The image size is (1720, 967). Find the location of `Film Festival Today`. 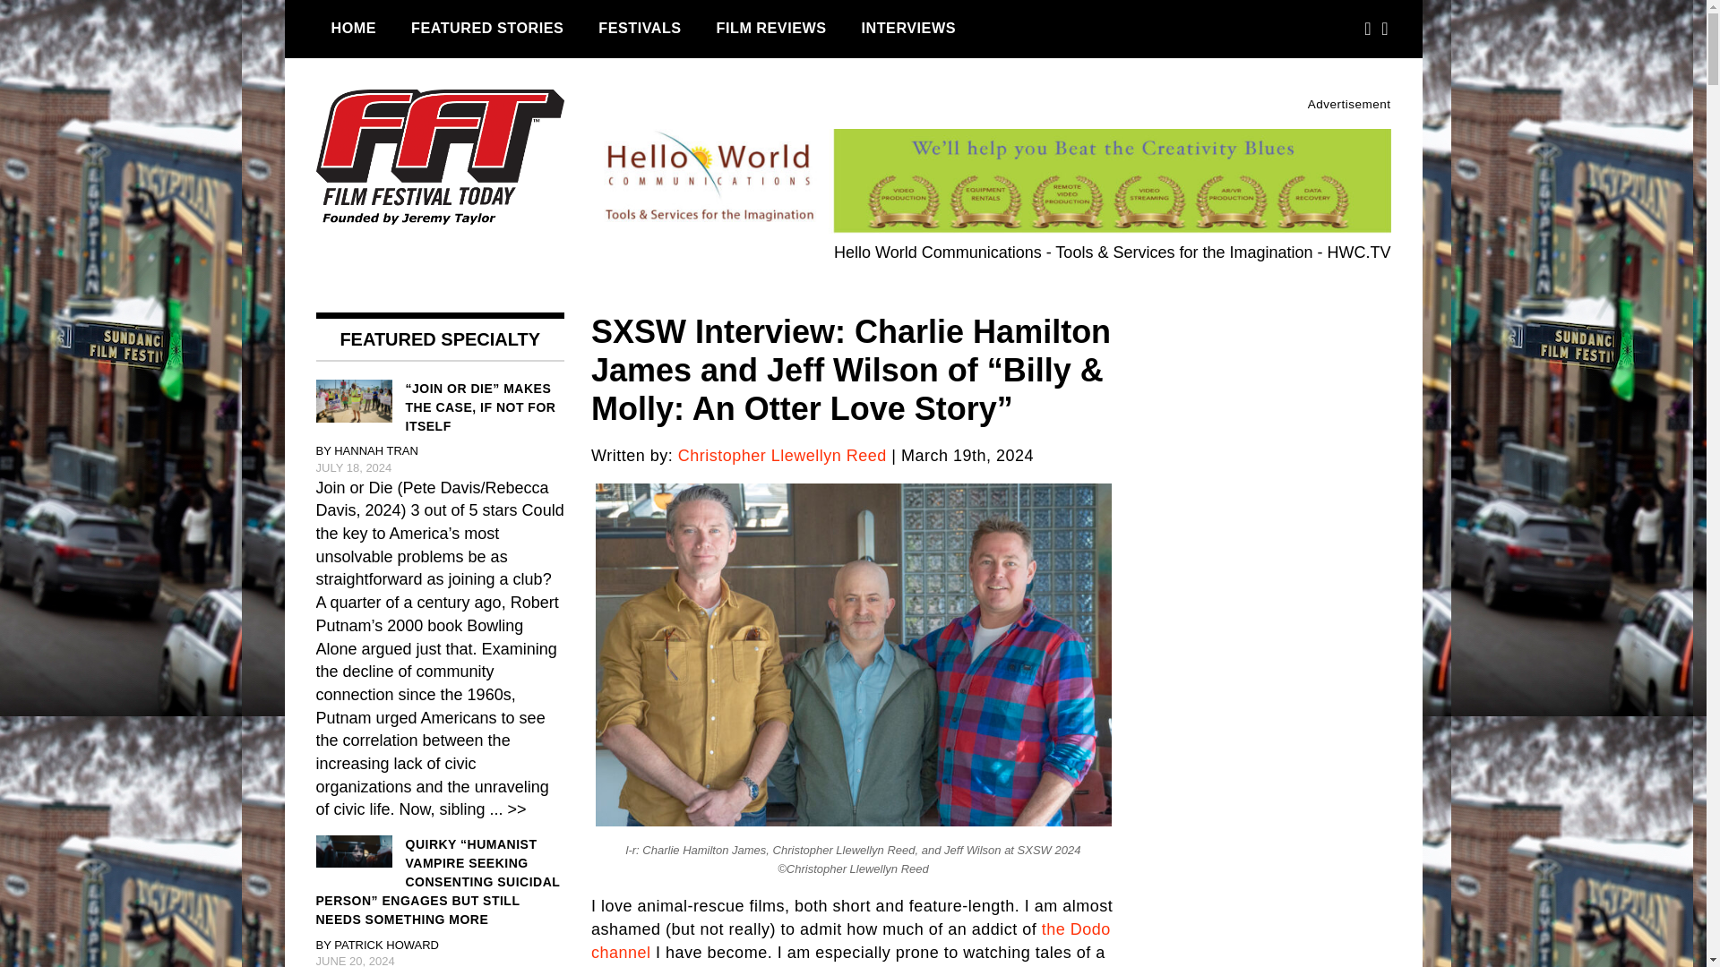

Film Festival Today is located at coordinates (416, 276).